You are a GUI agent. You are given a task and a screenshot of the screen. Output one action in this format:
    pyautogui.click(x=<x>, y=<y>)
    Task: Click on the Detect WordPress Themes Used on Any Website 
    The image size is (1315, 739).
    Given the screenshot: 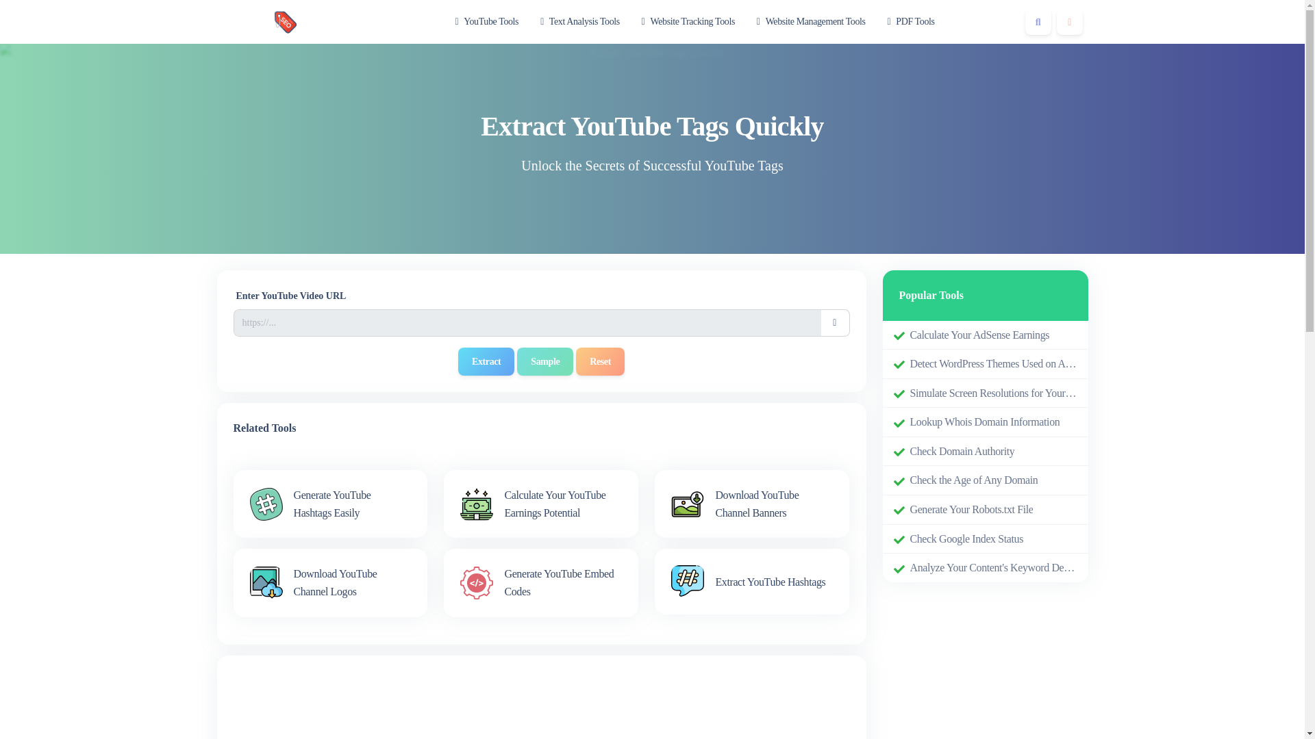 What is the action you would take?
    pyautogui.click(x=993, y=364)
    